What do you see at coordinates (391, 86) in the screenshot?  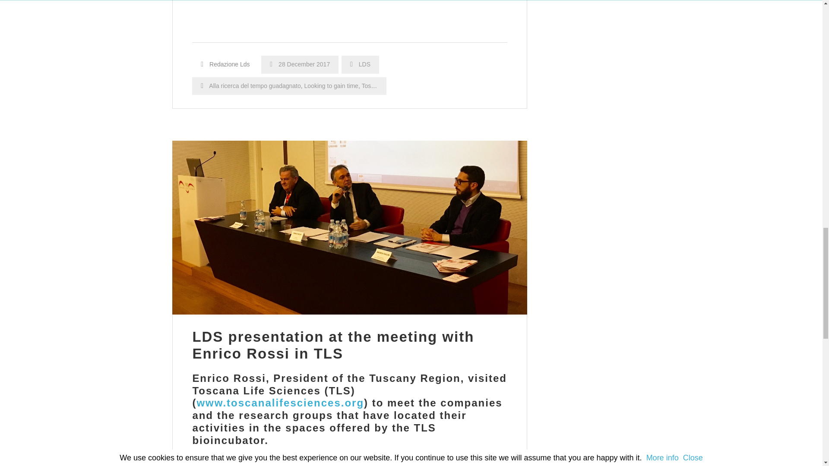 I see `Toscana Life Sciences` at bounding box center [391, 86].